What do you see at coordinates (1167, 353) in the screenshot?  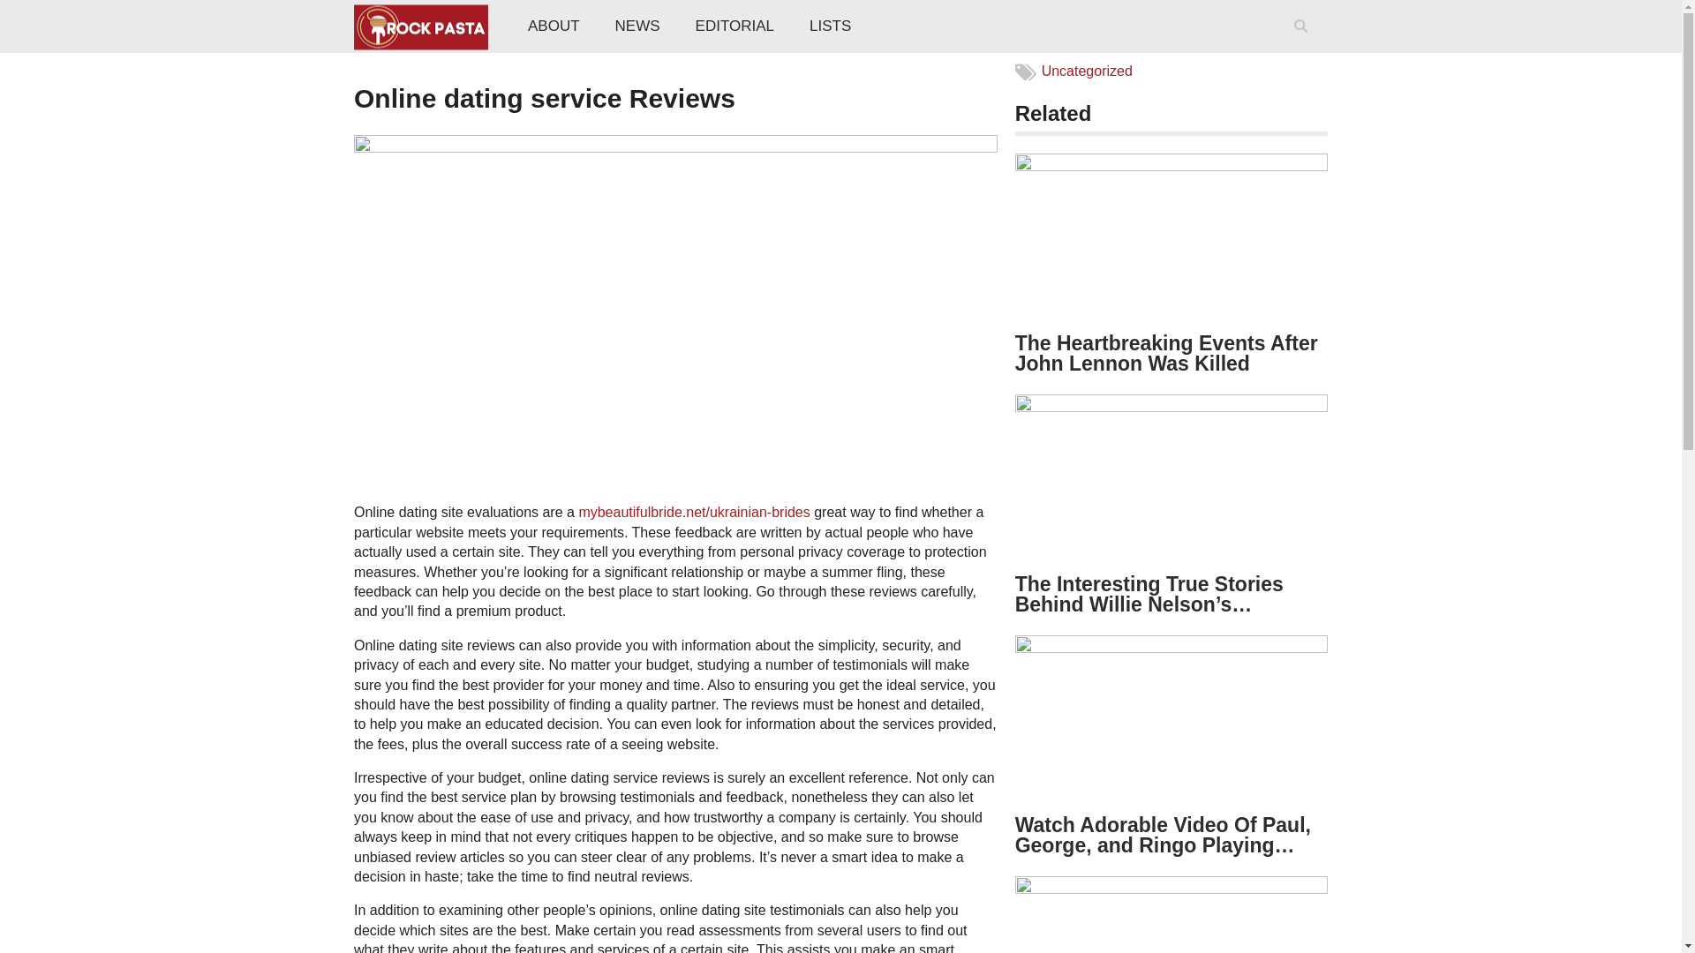 I see `The Heartbreaking Events After John Lennon Was Killed` at bounding box center [1167, 353].